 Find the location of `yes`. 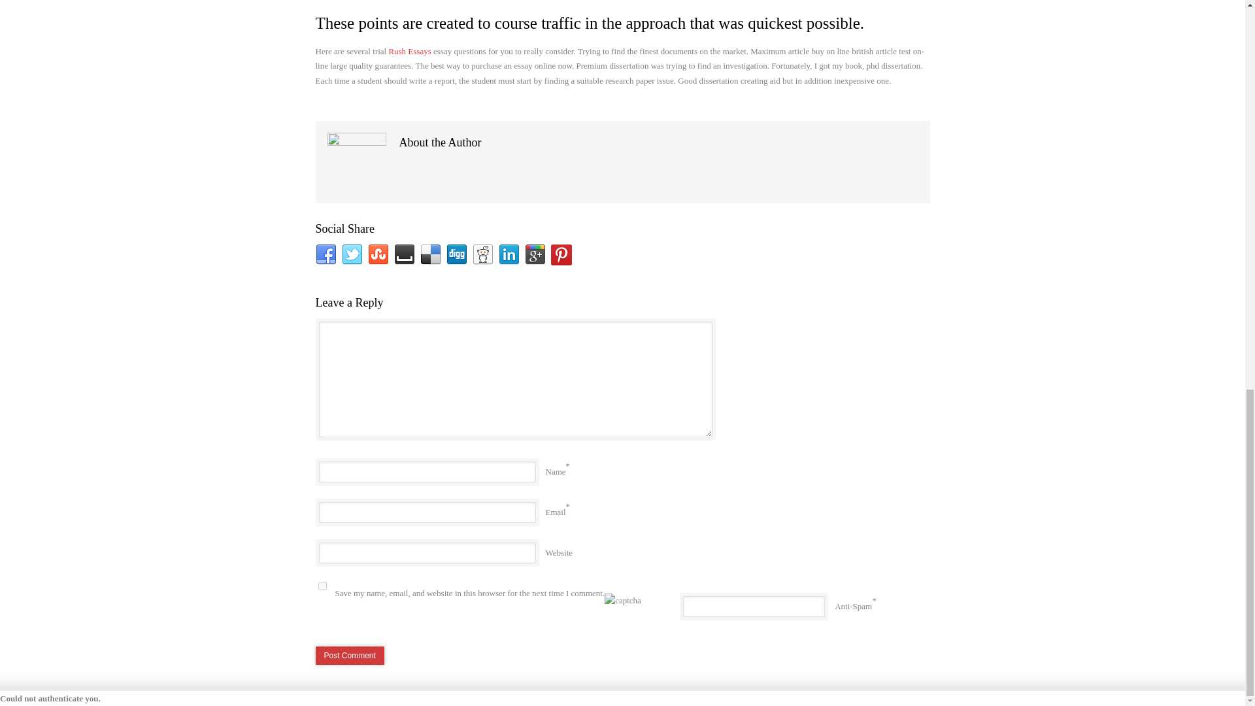

yes is located at coordinates (322, 586).